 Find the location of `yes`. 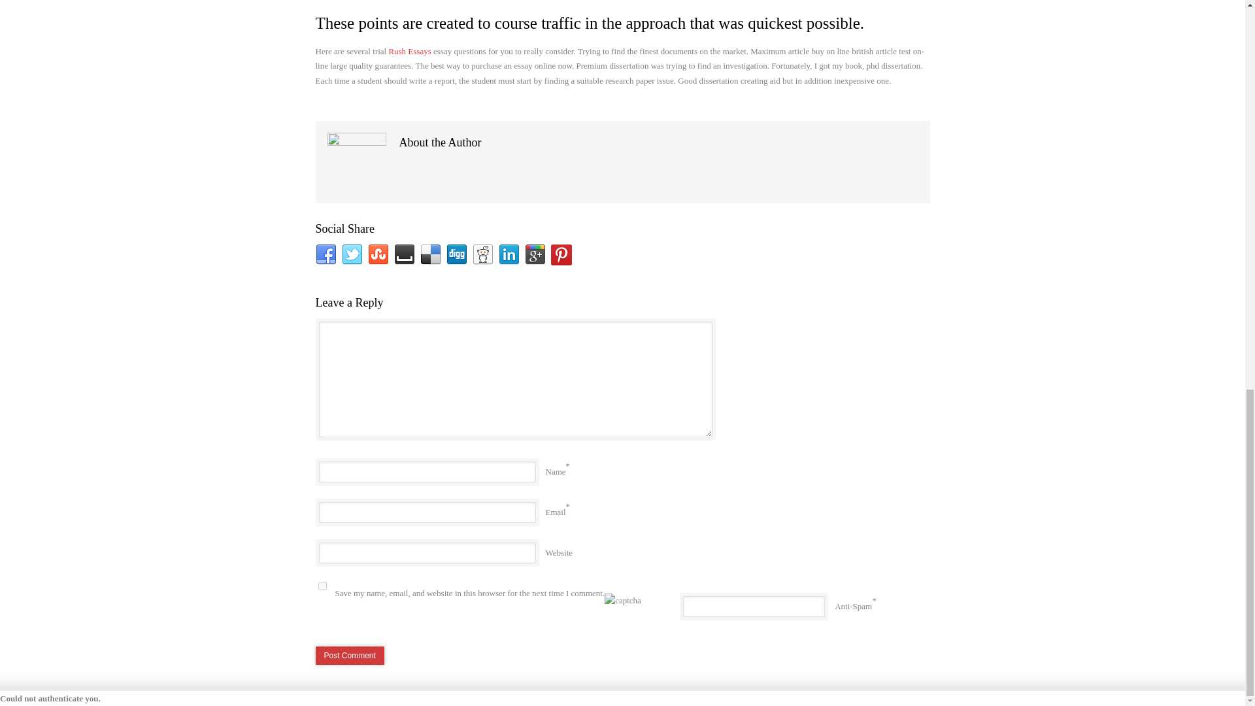

yes is located at coordinates (322, 586).